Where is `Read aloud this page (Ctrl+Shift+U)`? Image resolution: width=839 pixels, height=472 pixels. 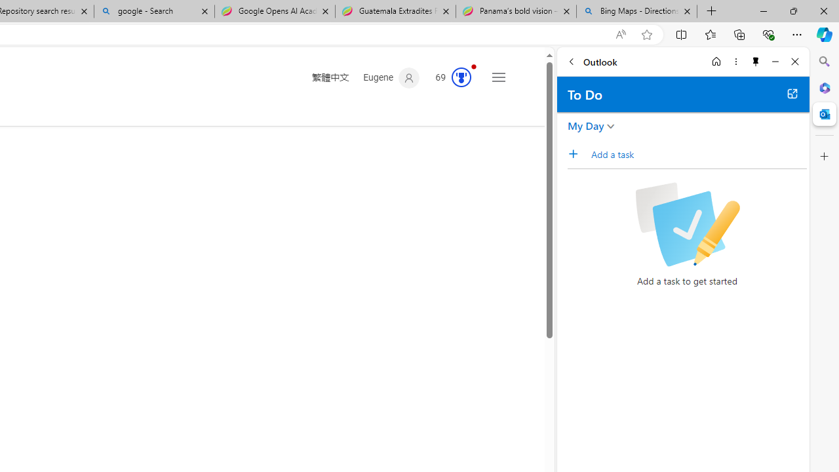
Read aloud this page (Ctrl+Shift+U) is located at coordinates (620, 35).